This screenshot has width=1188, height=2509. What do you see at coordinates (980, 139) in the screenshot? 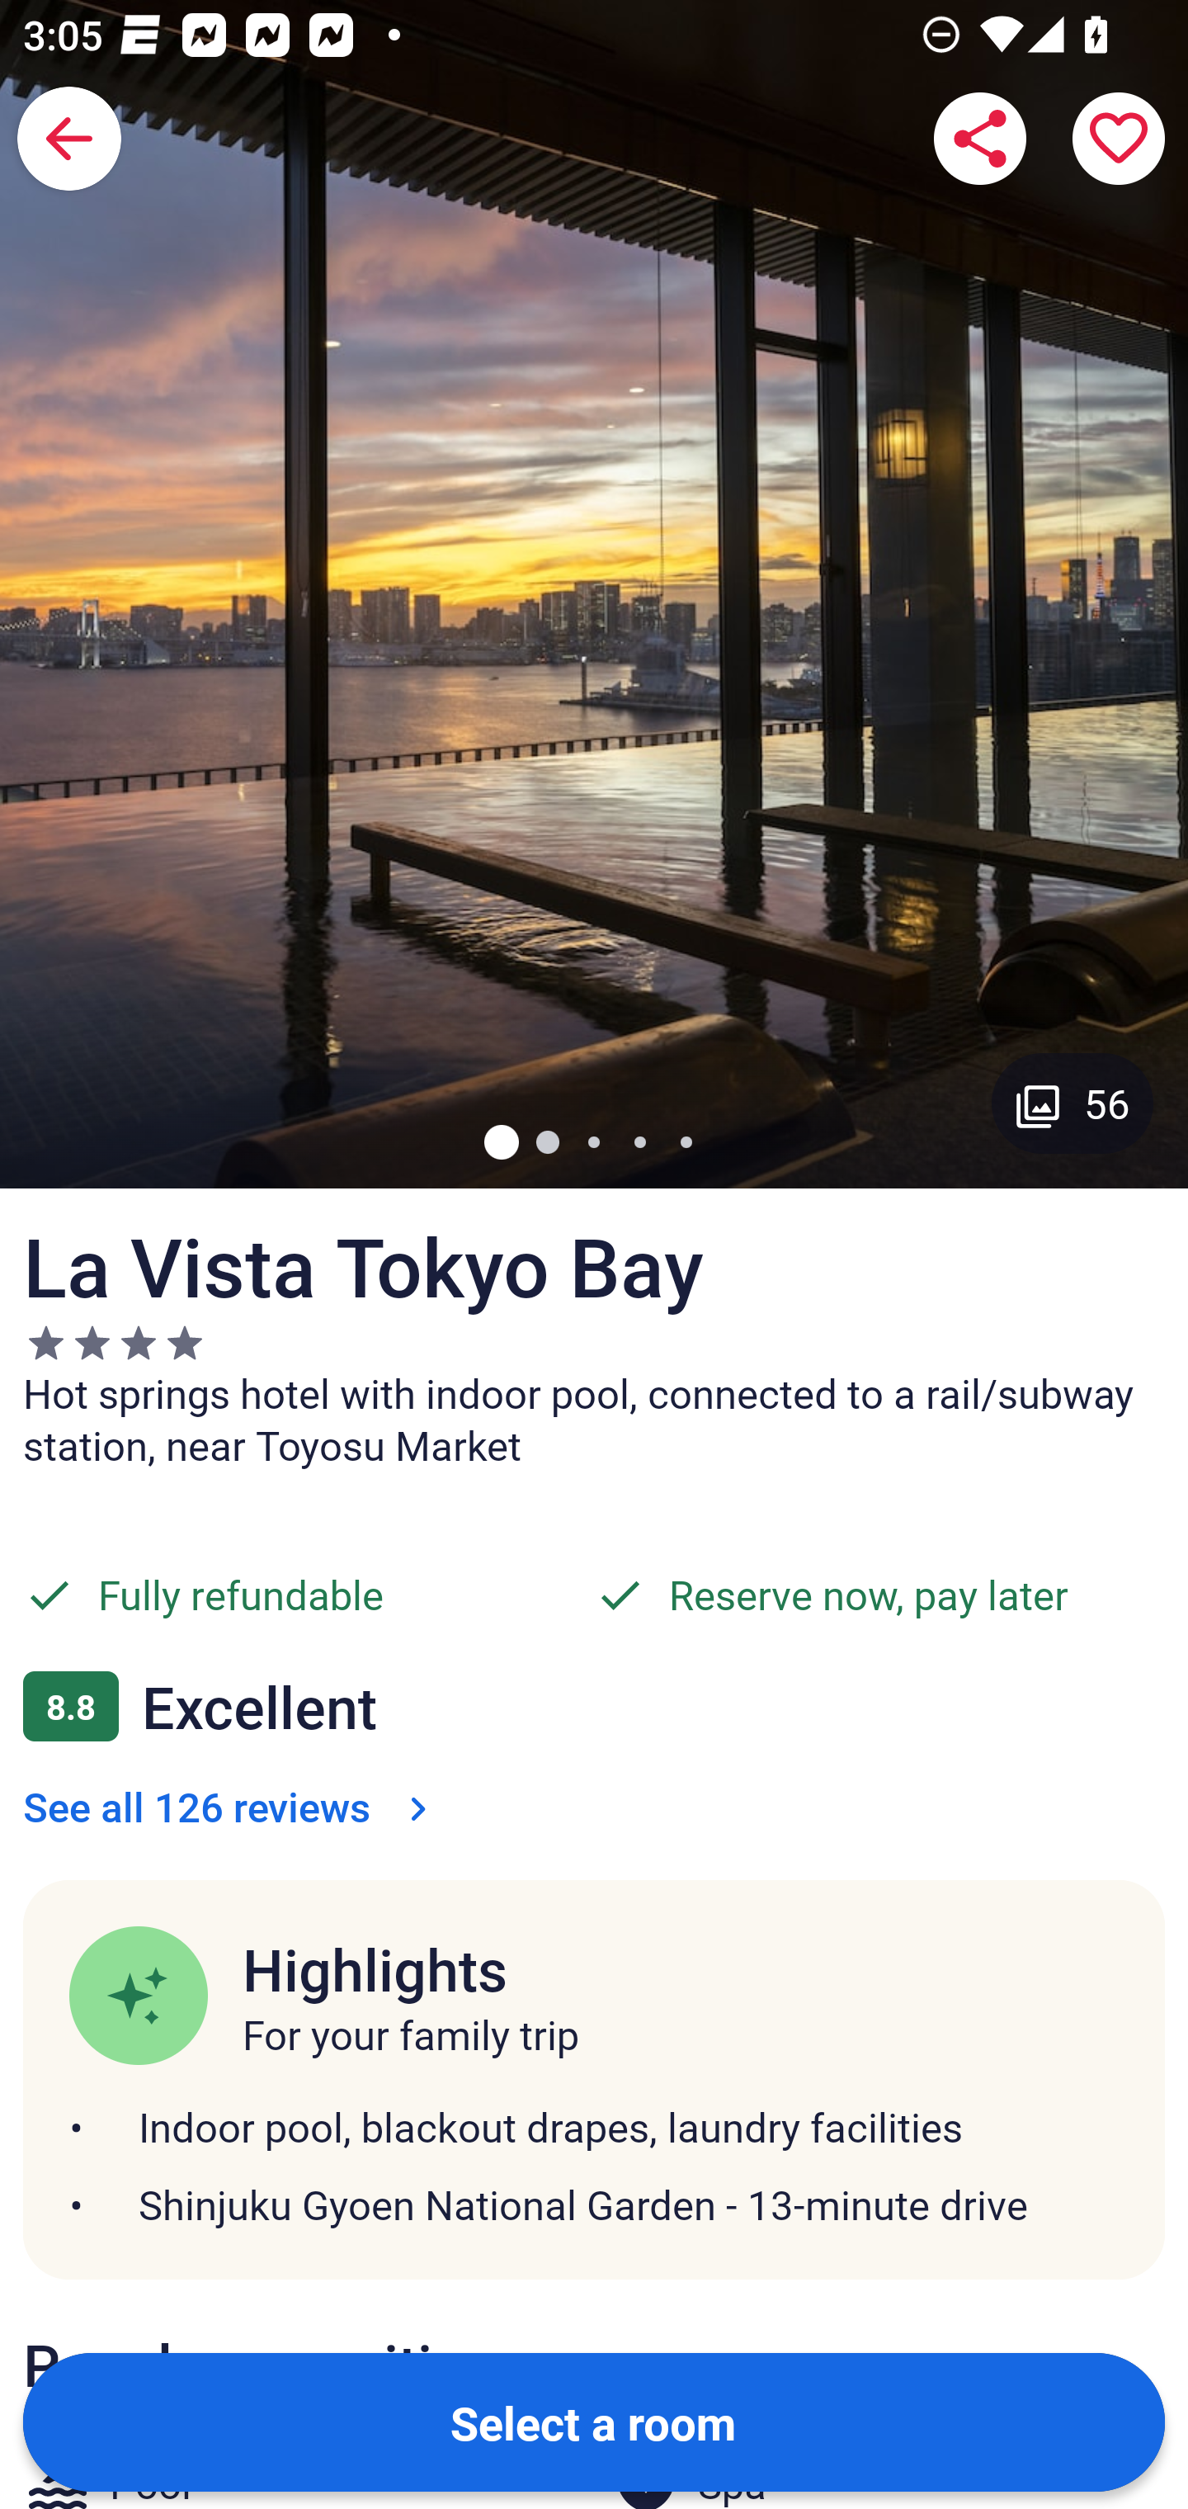
I see `Share La Vista Tokyo Bay` at bounding box center [980, 139].